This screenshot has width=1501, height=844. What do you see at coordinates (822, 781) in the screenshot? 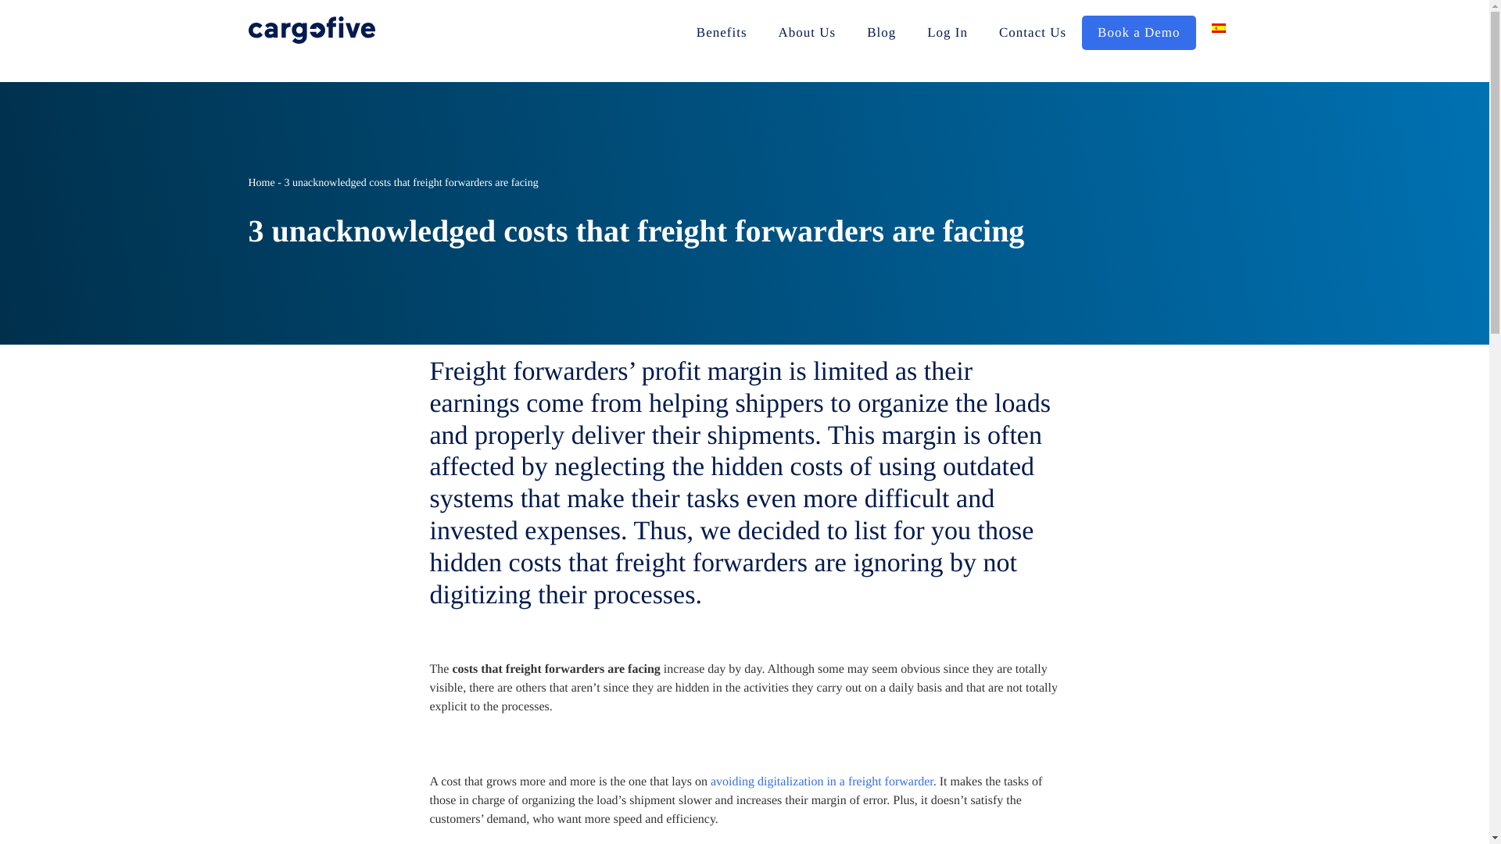
I see `avoiding digitalization in a freight forwarder` at bounding box center [822, 781].